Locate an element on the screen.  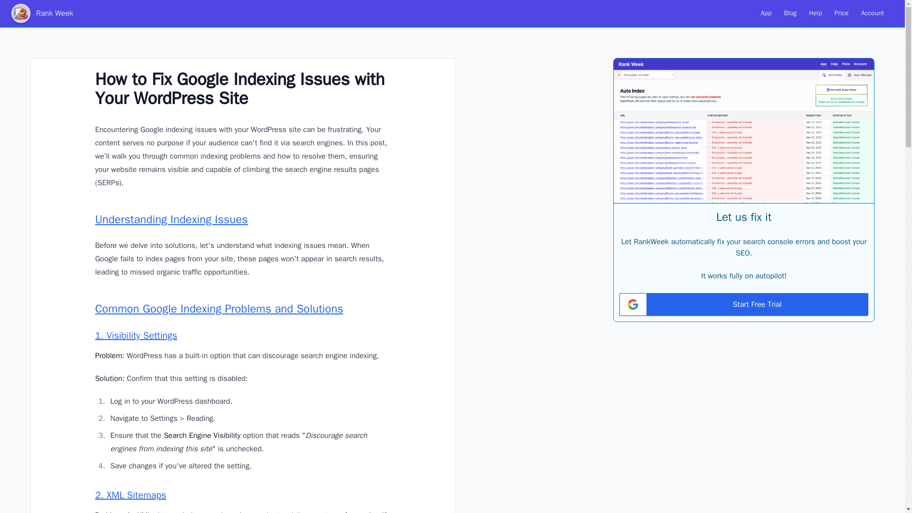
Common Google Indexing Problems and Solutions is located at coordinates (218, 309).